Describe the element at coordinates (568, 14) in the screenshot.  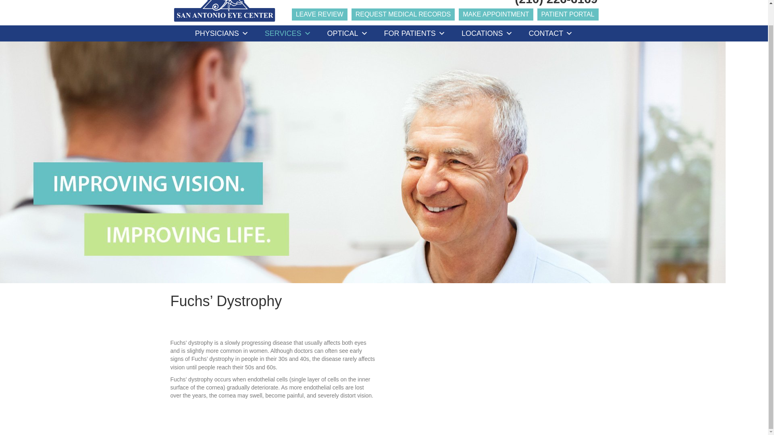
I see `PATIENT PORTAL` at that location.